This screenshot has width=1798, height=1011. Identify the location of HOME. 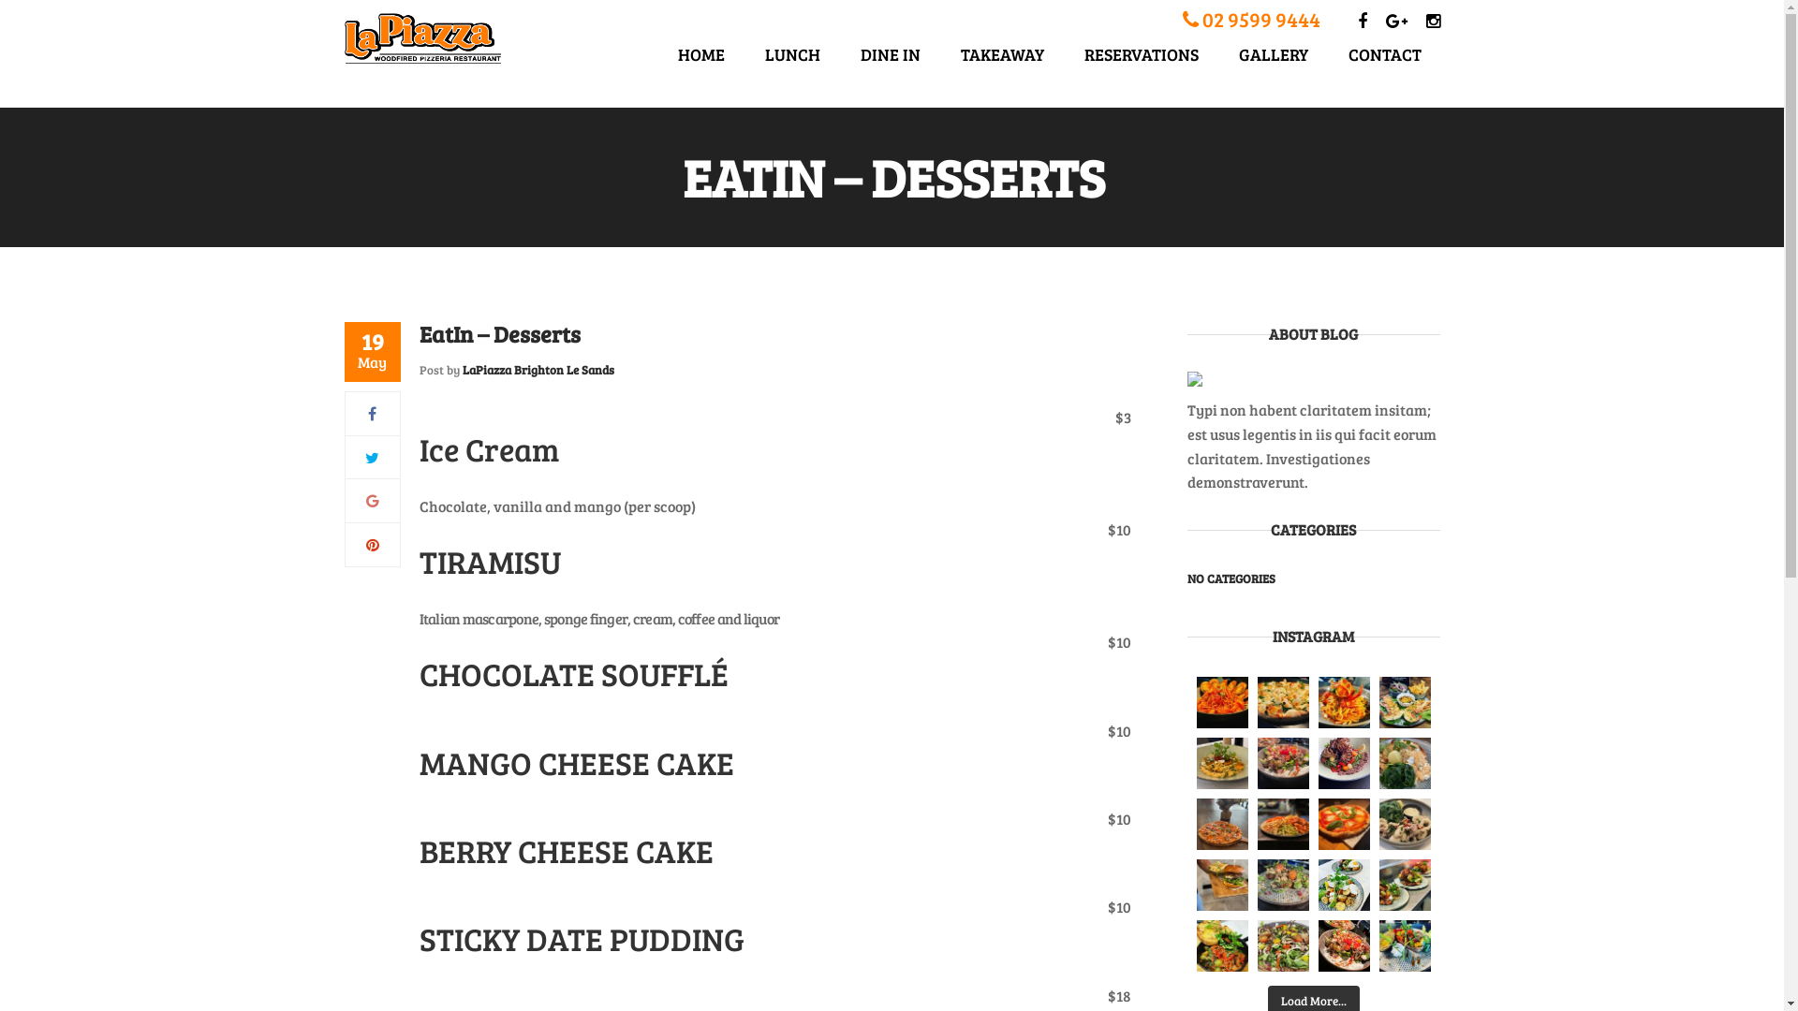
(701, 54).